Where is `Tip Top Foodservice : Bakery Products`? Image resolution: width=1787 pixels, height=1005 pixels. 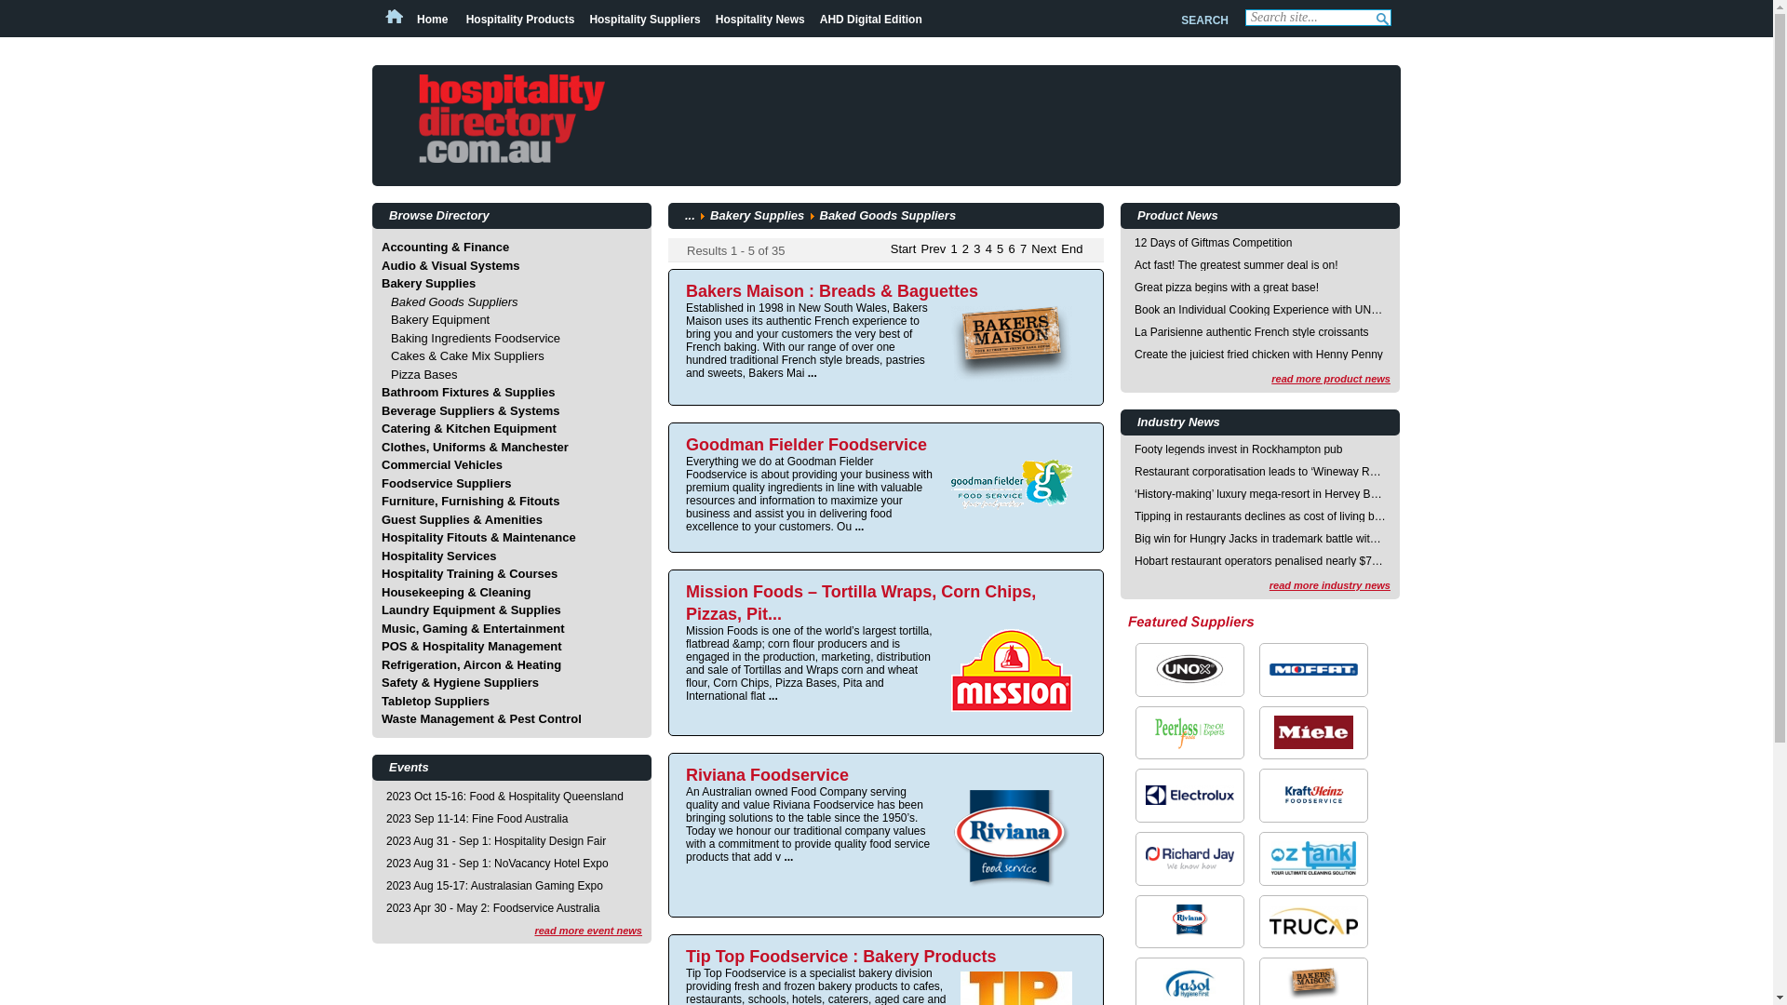
Tip Top Foodservice : Bakery Products is located at coordinates (841, 957).